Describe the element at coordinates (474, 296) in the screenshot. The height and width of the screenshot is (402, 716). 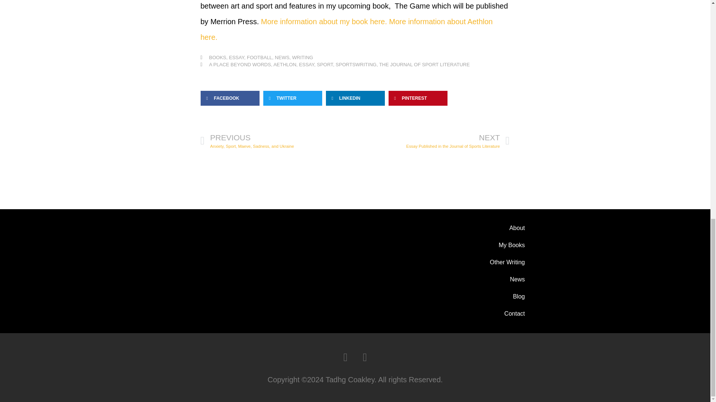
I see `Other Writing` at that location.